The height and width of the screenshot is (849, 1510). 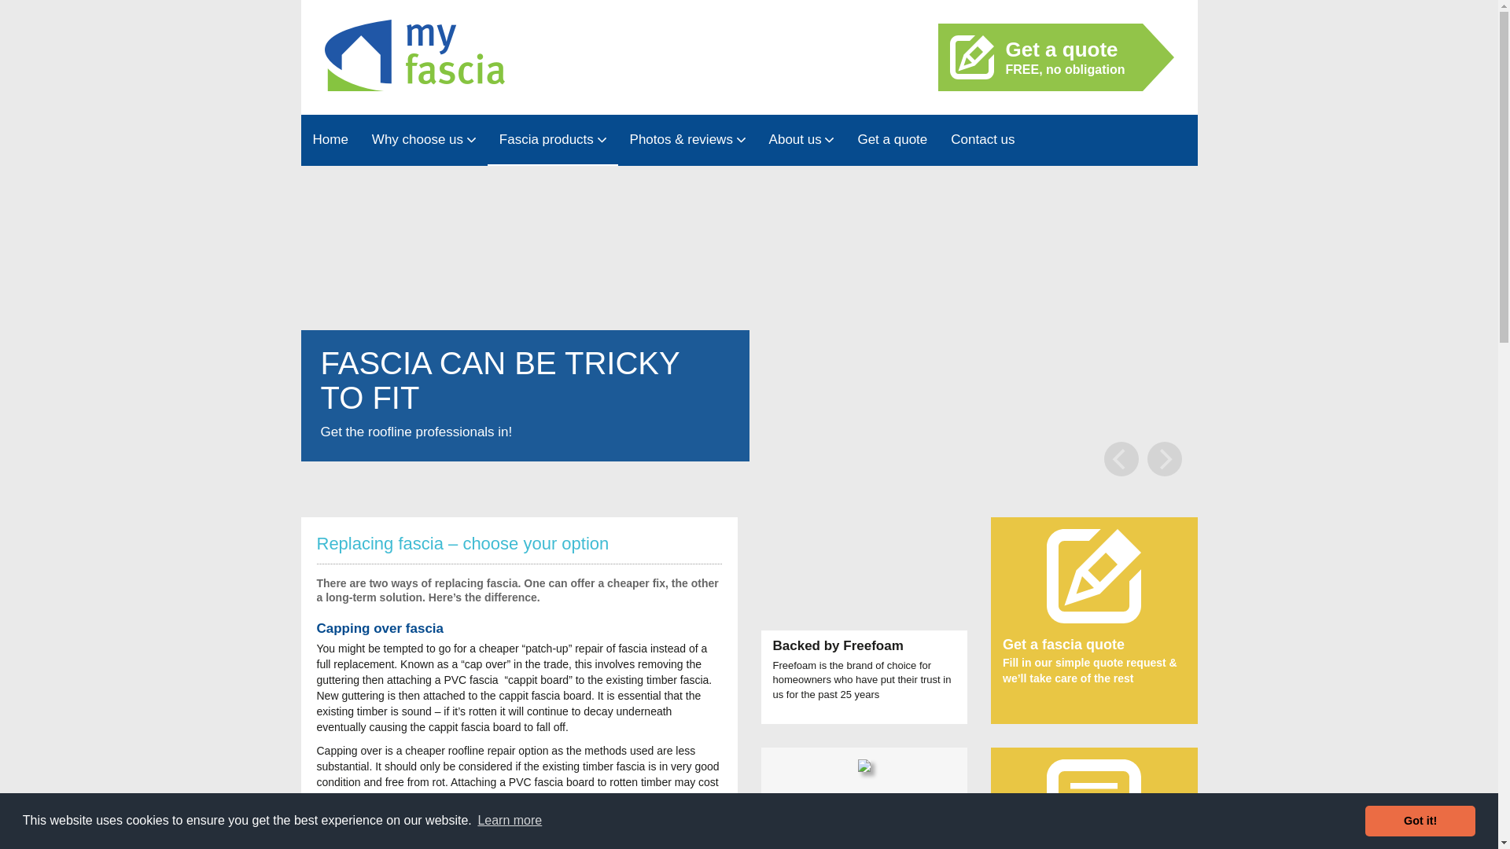 What do you see at coordinates (1040, 57) in the screenshot?
I see `About us` at bounding box center [1040, 57].